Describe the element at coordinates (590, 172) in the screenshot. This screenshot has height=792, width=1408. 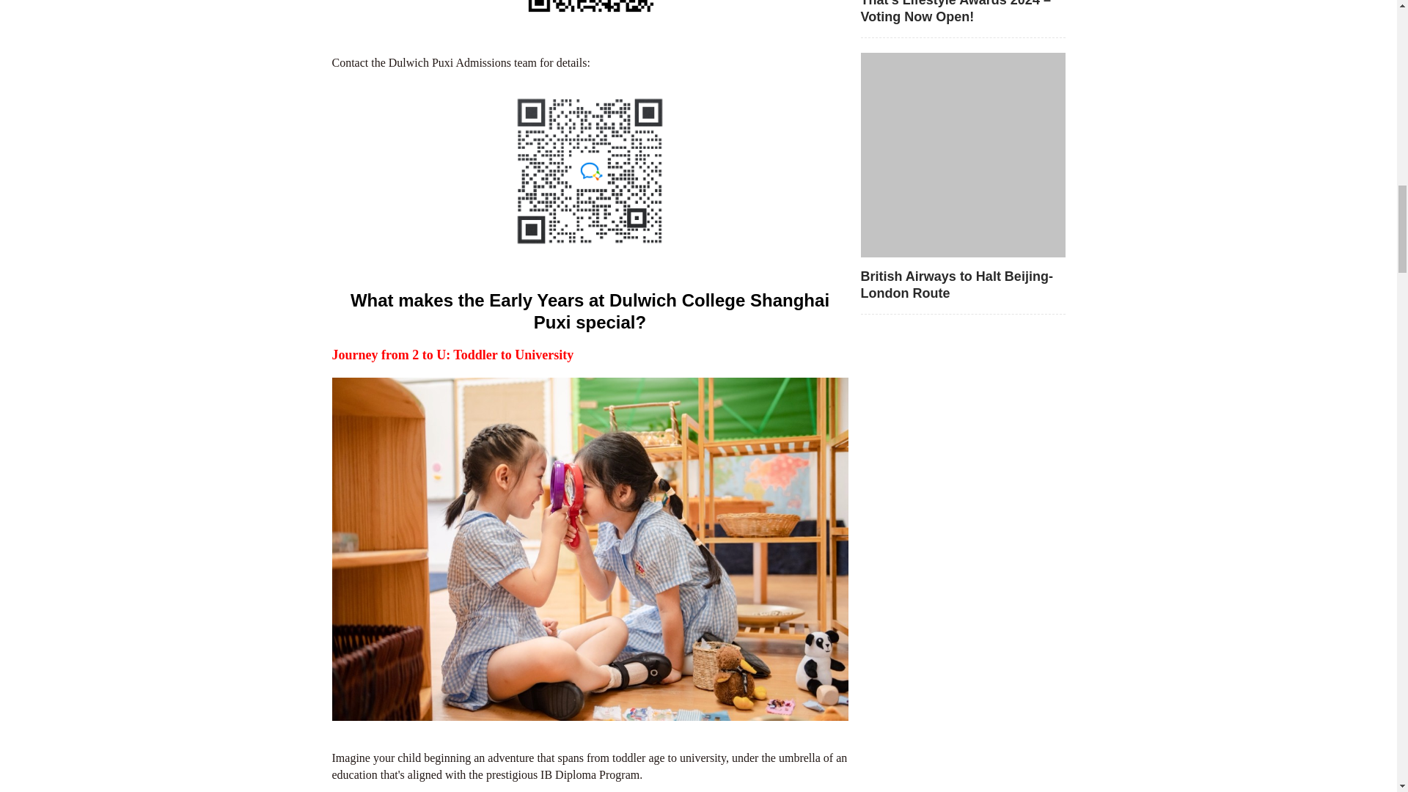
I see `Admissions.png` at that location.